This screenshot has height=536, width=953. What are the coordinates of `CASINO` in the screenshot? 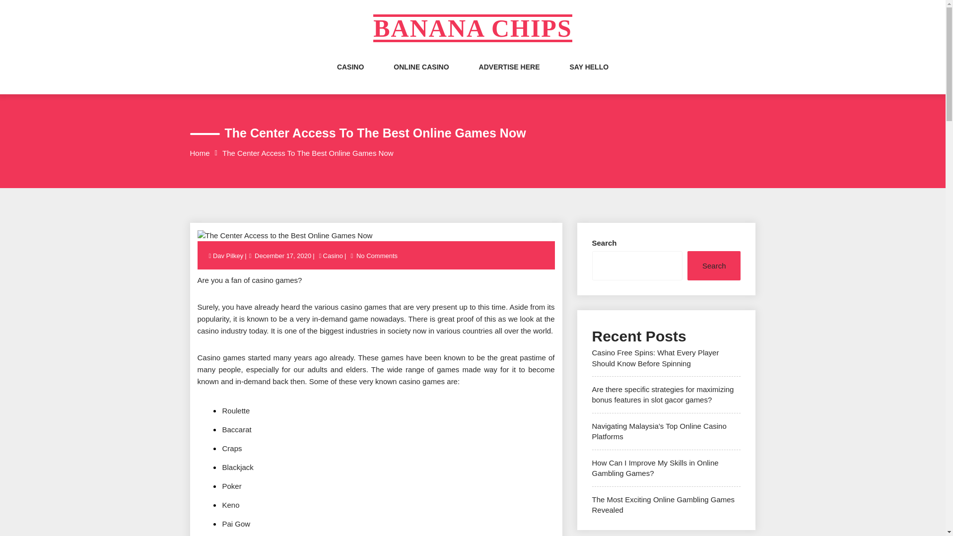 It's located at (350, 76).